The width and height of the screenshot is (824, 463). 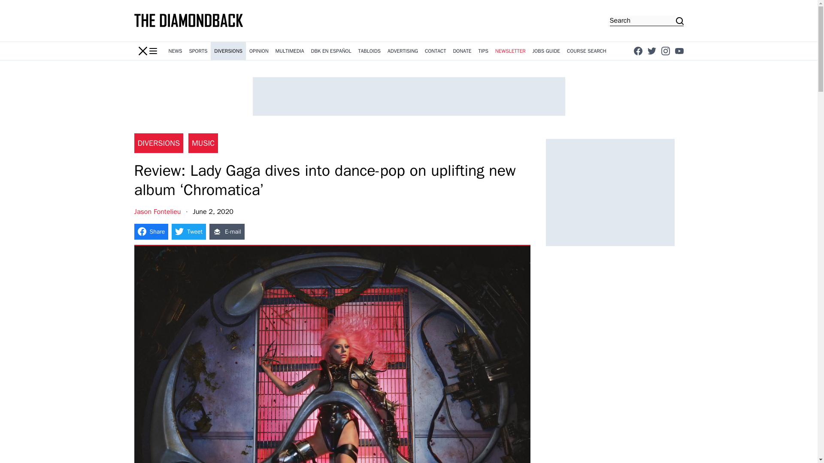 What do you see at coordinates (289, 51) in the screenshot?
I see `MULTIMEDIA` at bounding box center [289, 51].